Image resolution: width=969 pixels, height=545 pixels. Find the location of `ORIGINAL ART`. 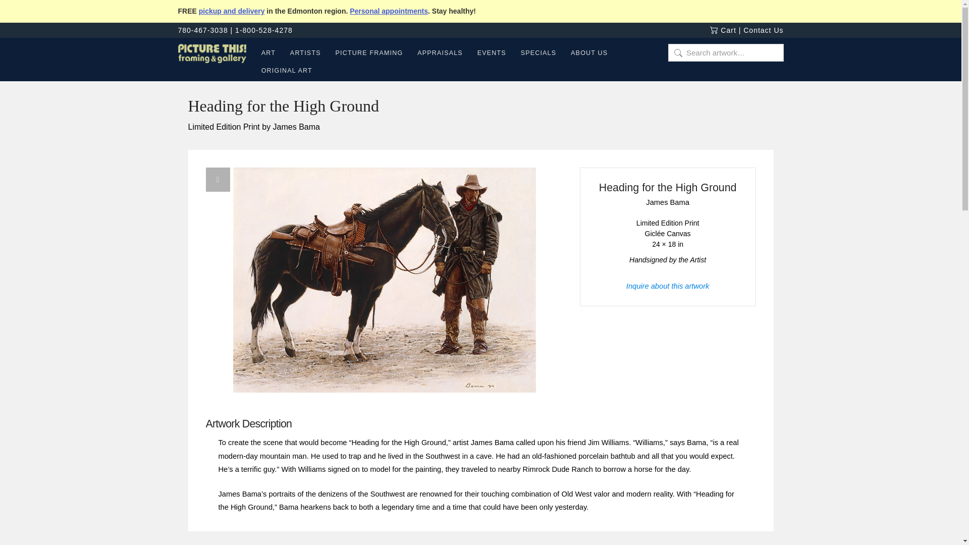

ORIGINAL ART is located at coordinates (283, 72).